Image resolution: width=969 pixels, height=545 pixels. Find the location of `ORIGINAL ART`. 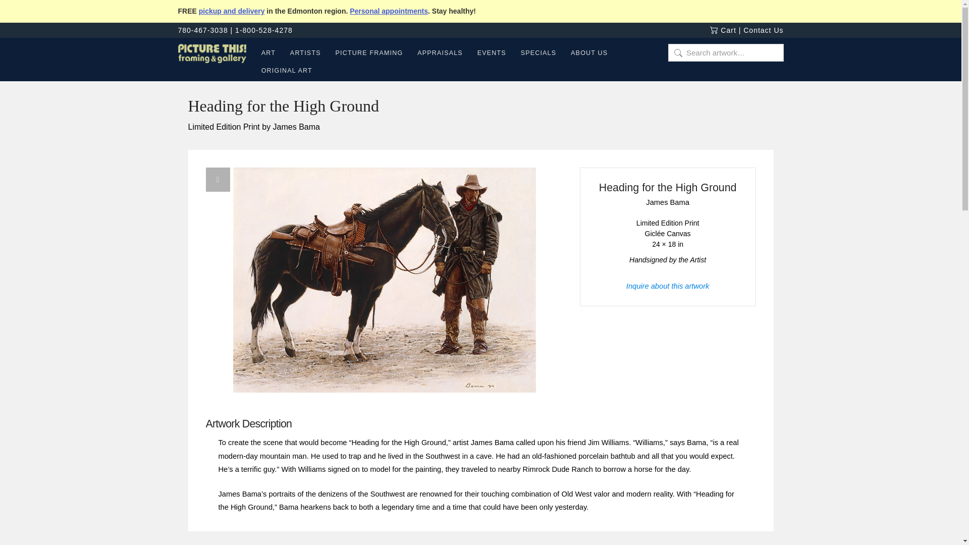

ORIGINAL ART is located at coordinates (283, 72).